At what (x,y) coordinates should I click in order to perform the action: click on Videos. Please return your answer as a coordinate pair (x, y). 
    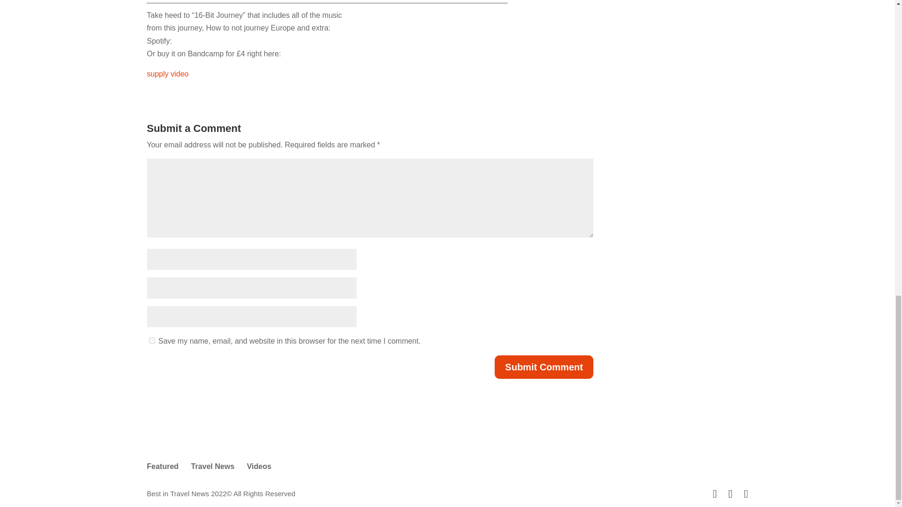
    Looking at the image, I should click on (258, 466).